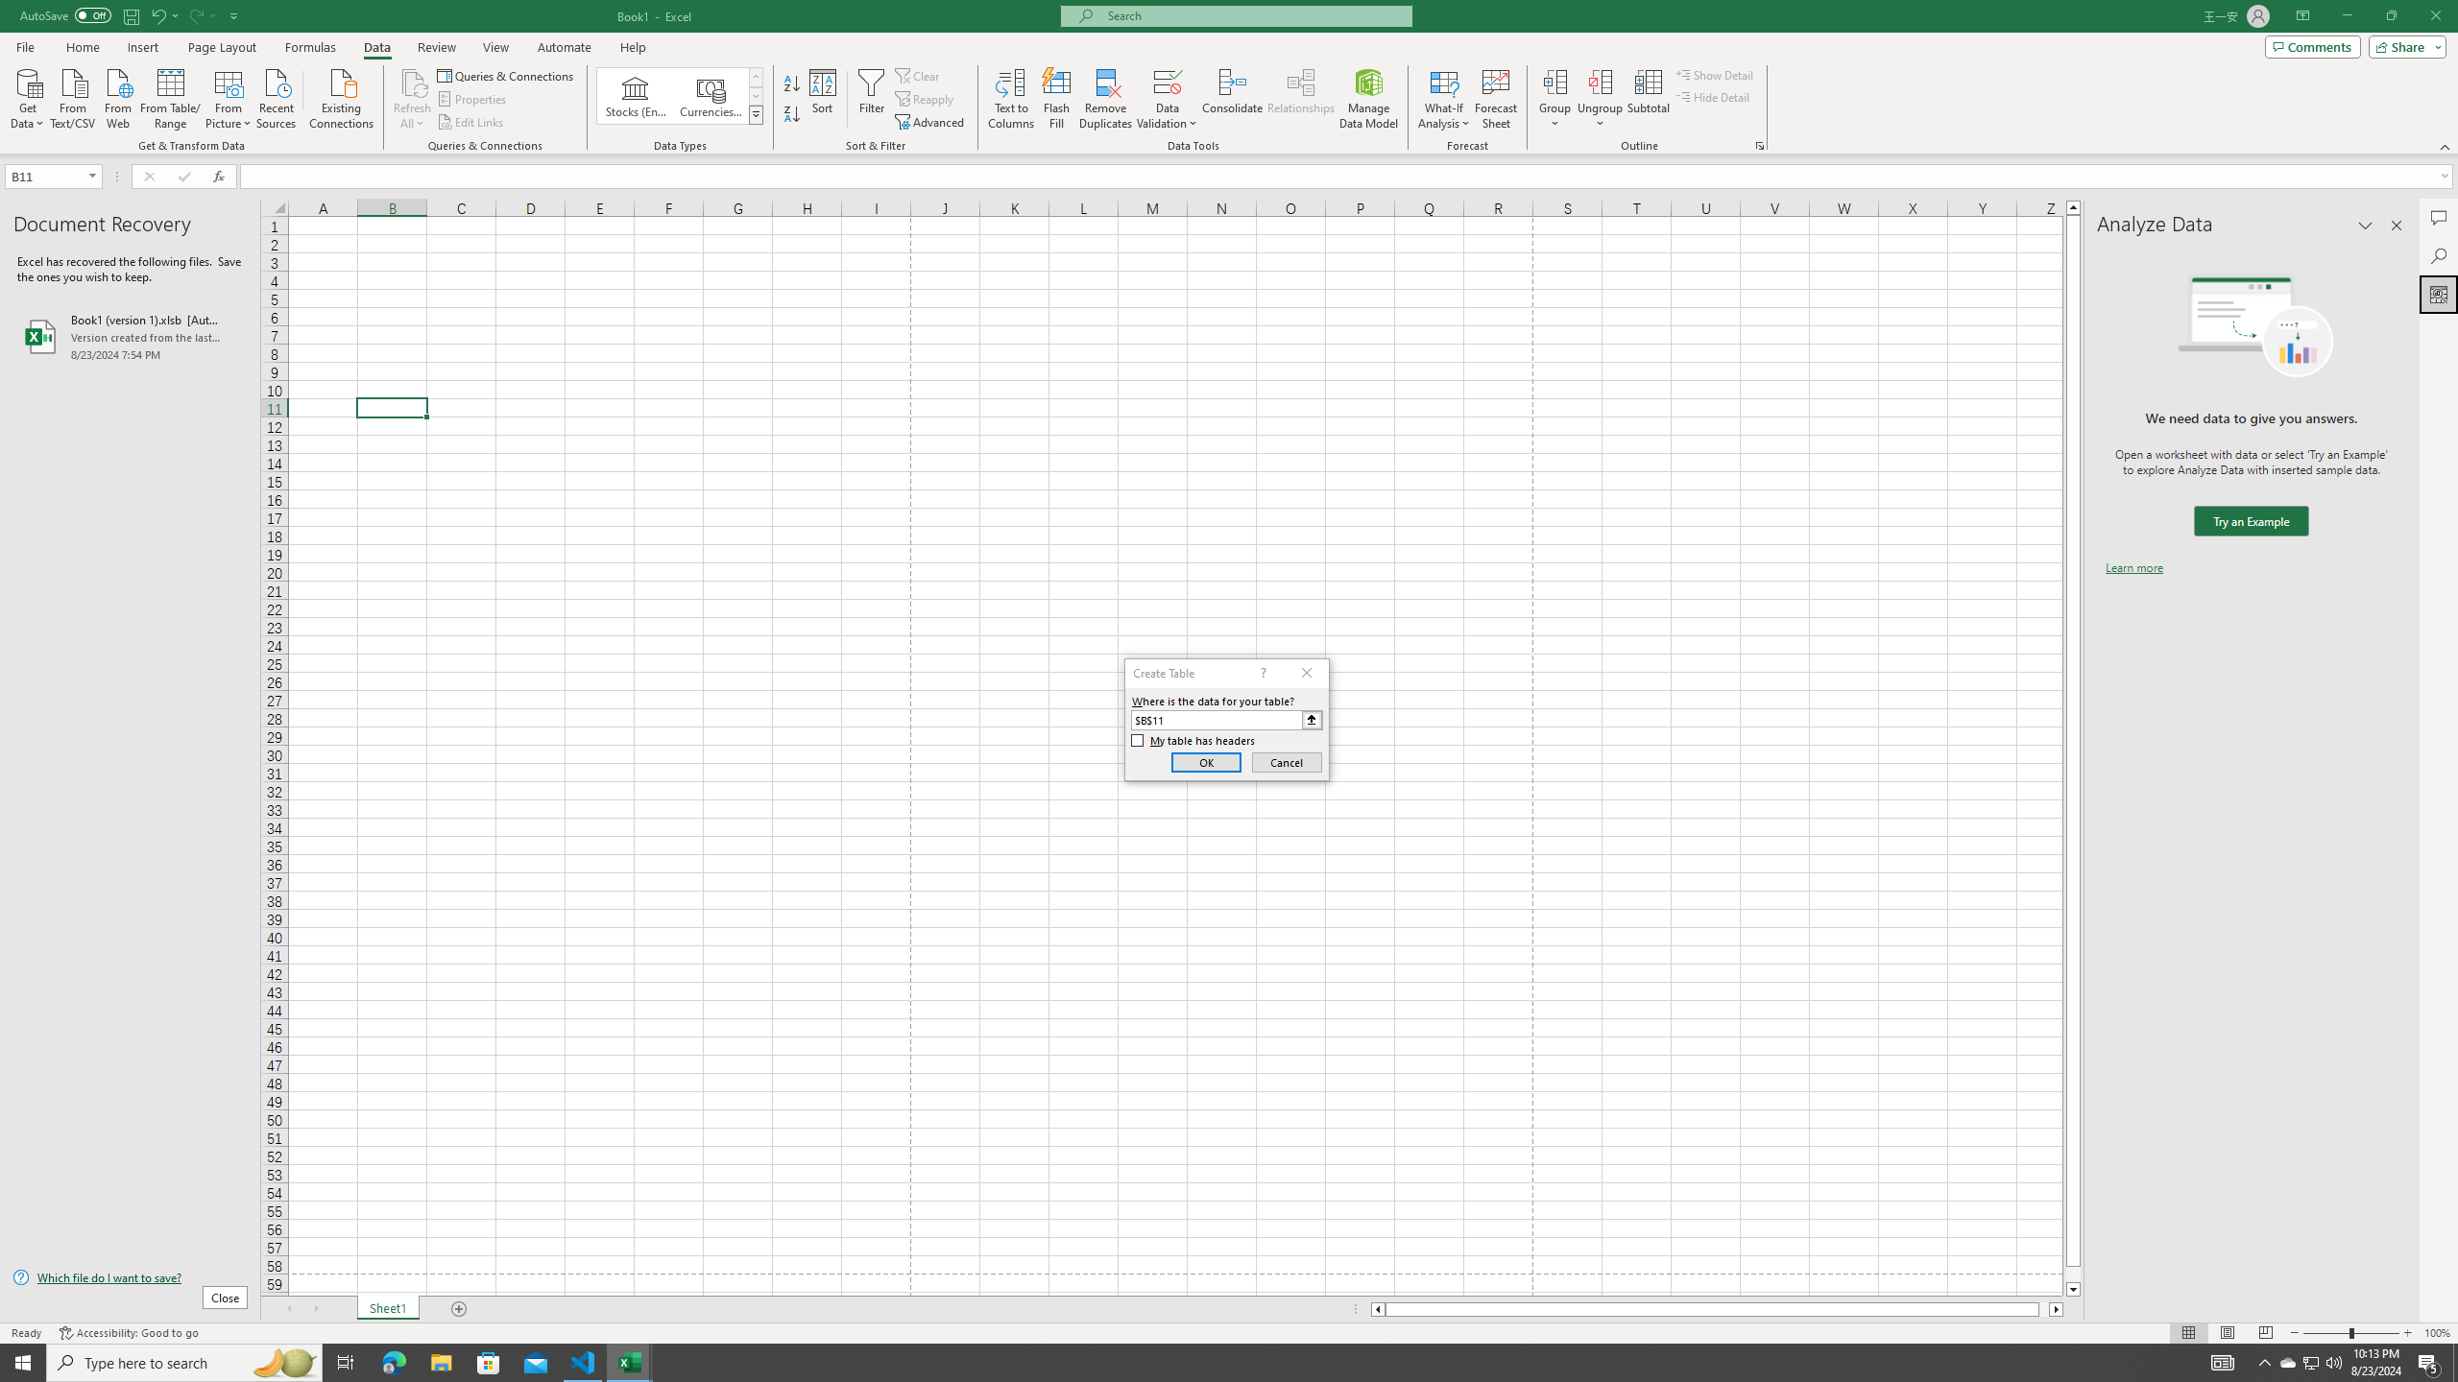 Image resolution: width=2458 pixels, height=1382 pixels. What do you see at coordinates (1349, 177) in the screenshot?
I see `Formula Bar` at bounding box center [1349, 177].